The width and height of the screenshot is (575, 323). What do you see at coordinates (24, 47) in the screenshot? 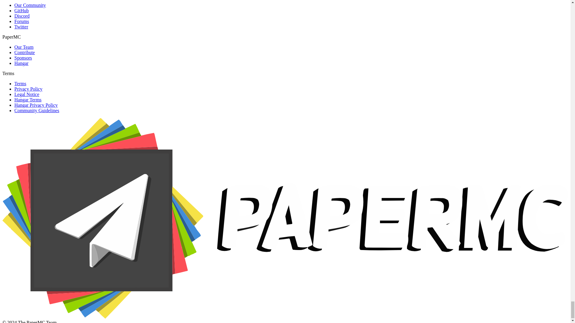
I see `Our Team` at bounding box center [24, 47].